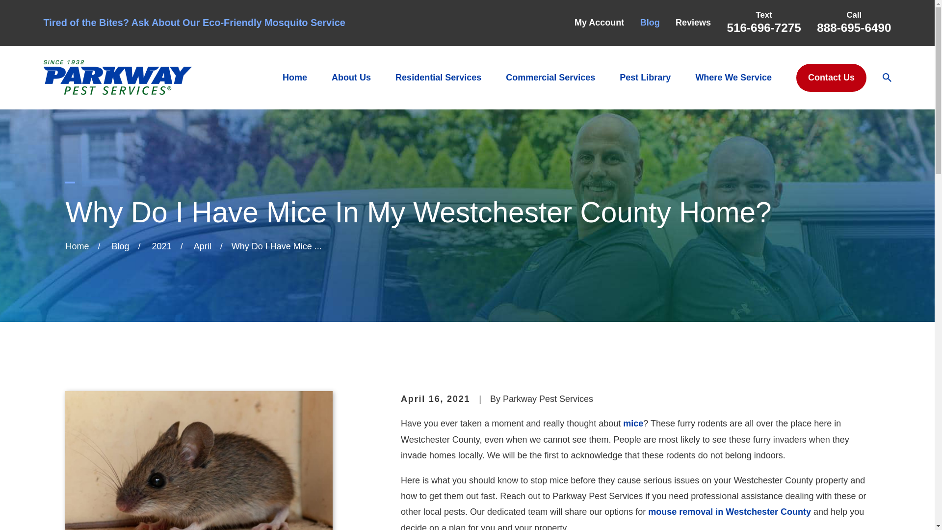 The width and height of the screenshot is (942, 530). What do you see at coordinates (117, 78) in the screenshot?
I see `Home` at bounding box center [117, 78].